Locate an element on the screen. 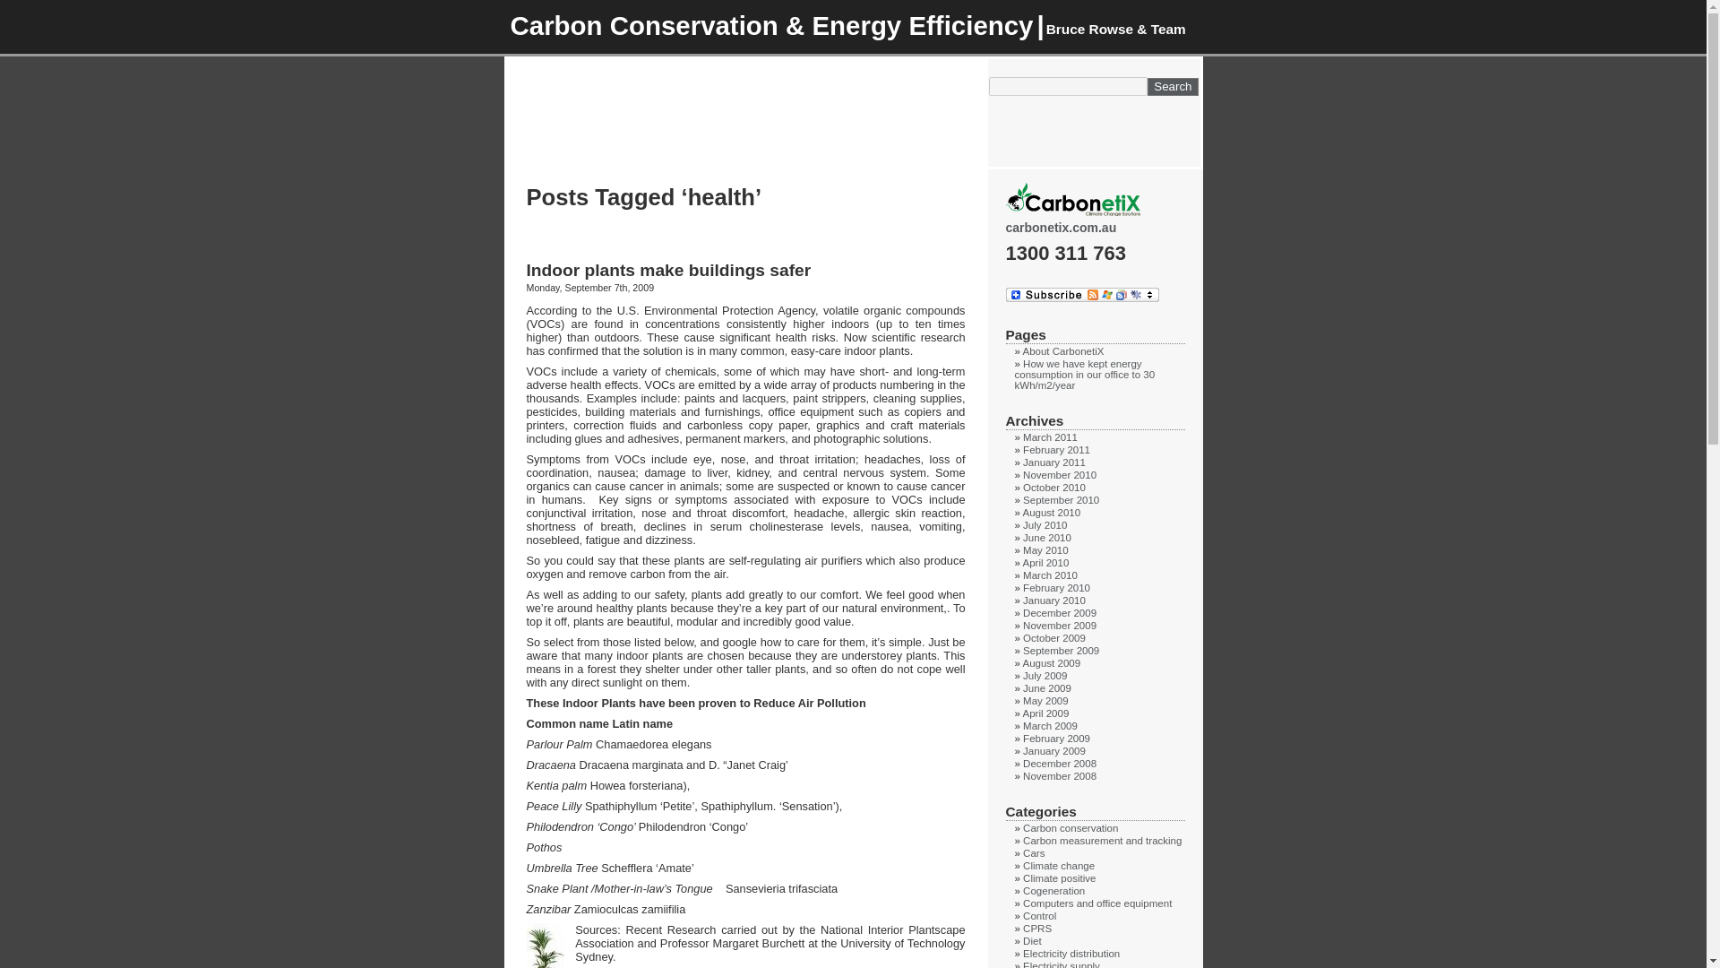  Permanent Link to Indoor plants make buildings safer is located at coordinates (668, 270).